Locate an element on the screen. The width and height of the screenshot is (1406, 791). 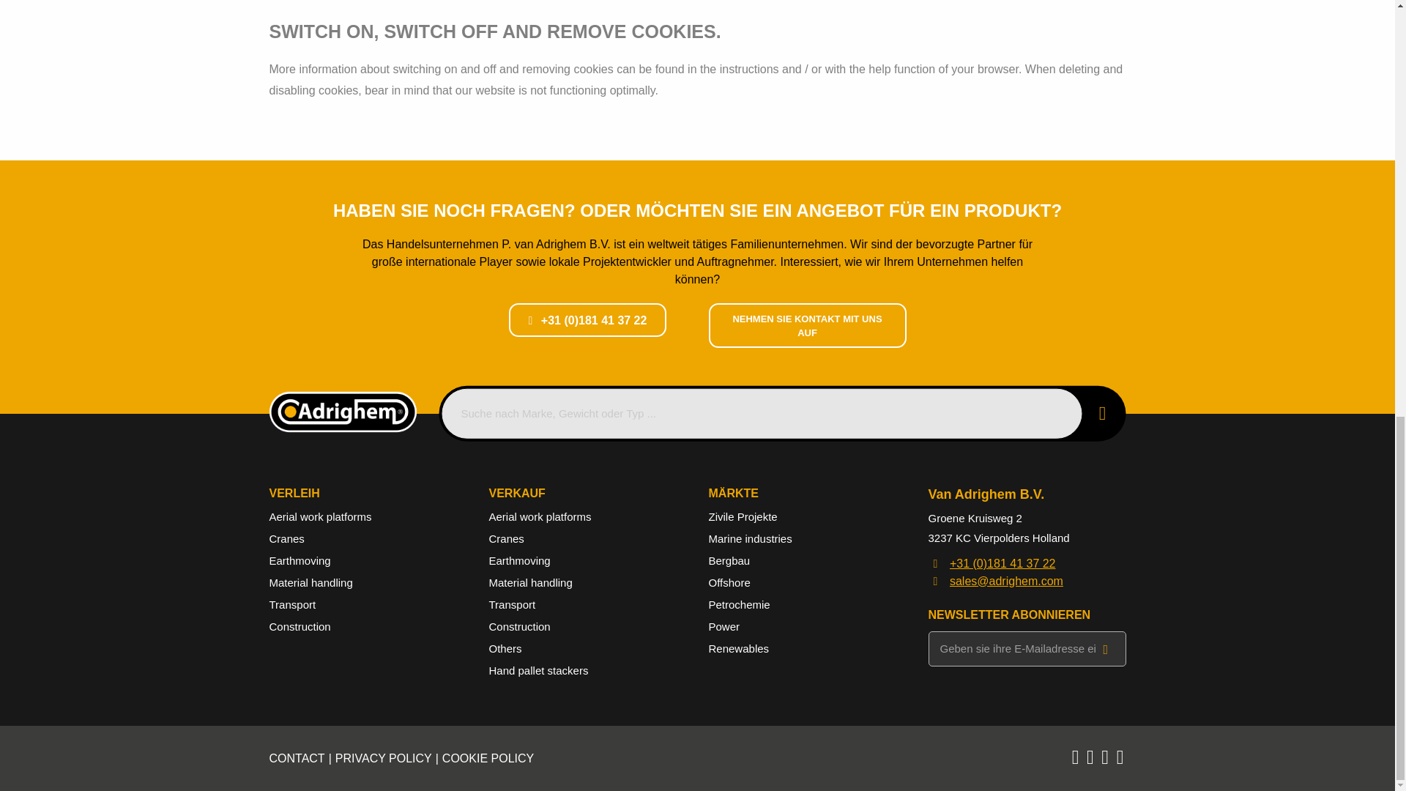
Material handling is located at coordinates (310, 582).